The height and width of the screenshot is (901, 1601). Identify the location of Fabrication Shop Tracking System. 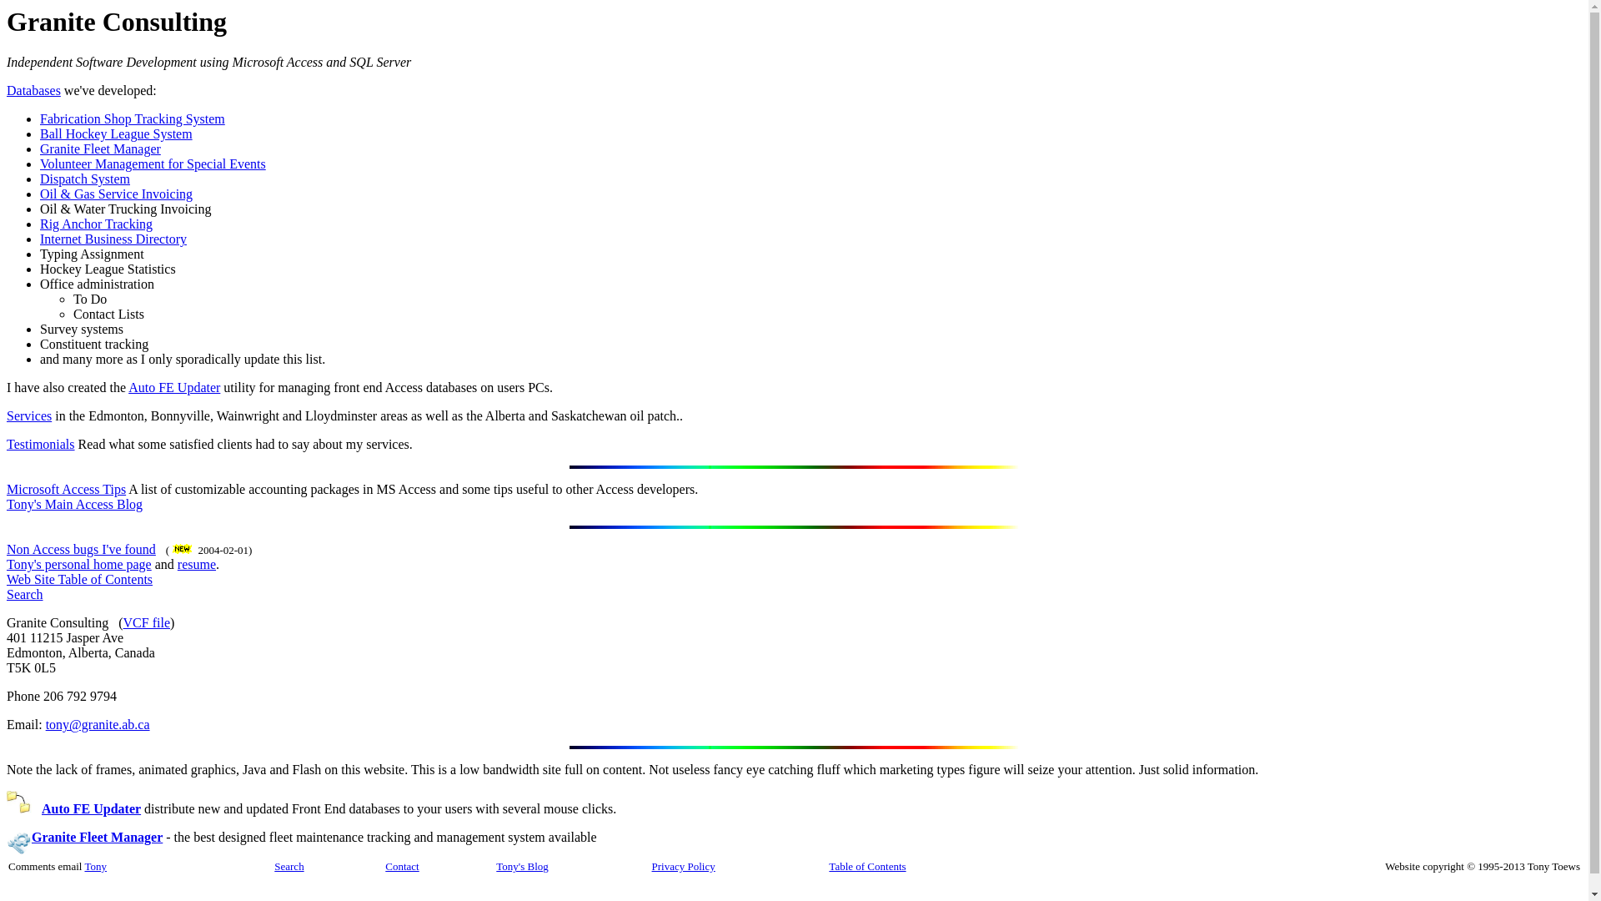
(133, 118).